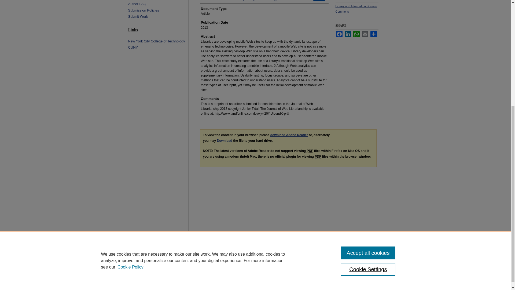  I want to click on Email, so click(365, 34).